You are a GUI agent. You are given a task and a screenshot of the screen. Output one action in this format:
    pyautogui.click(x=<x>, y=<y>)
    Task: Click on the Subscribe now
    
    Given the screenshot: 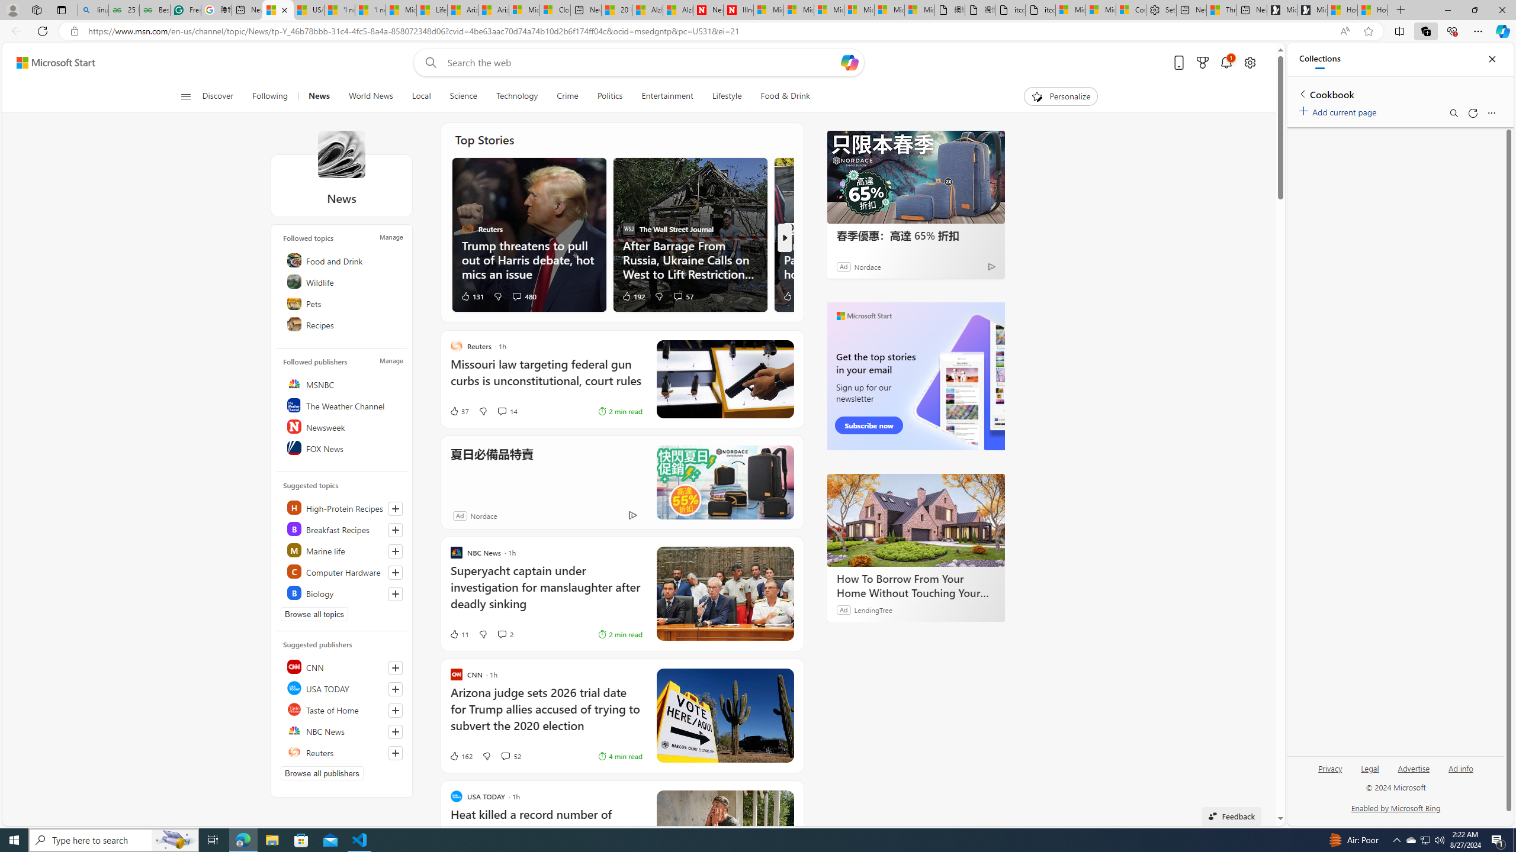 What is the action you would take?
    pyautogui.click(x=869, y=425)
    